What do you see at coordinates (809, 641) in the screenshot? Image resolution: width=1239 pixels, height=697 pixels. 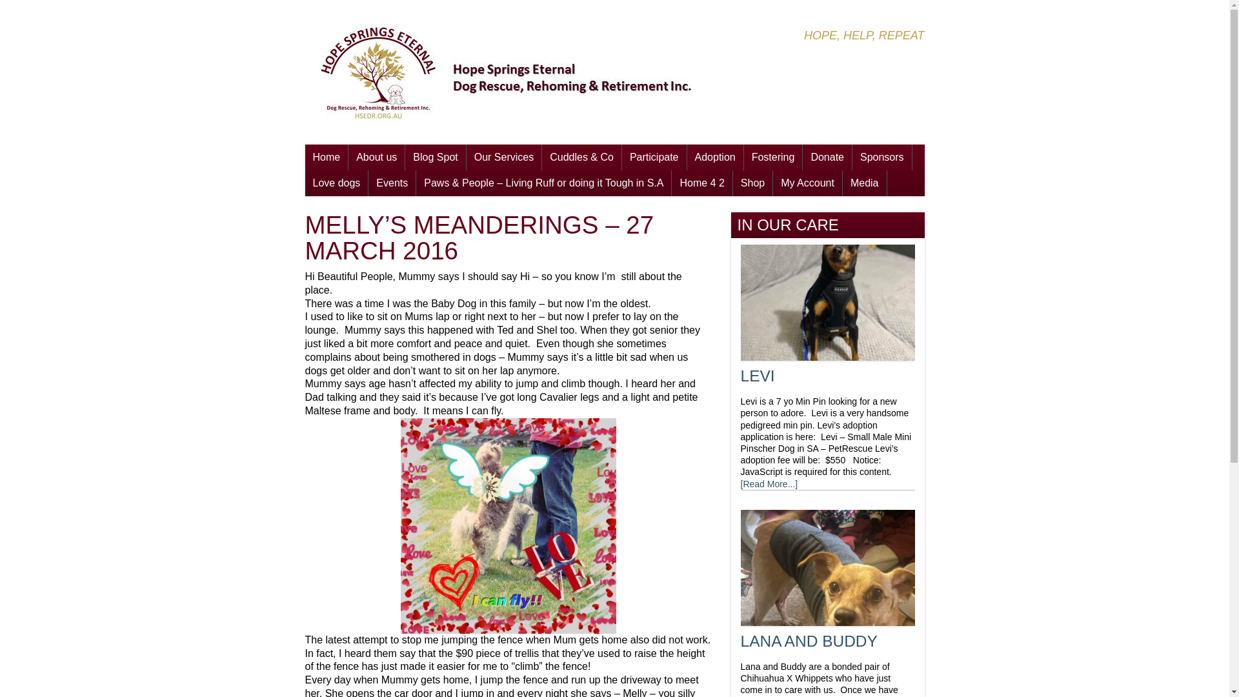 I see `LANA AND BUDDY` at bounding box center [809, 641].